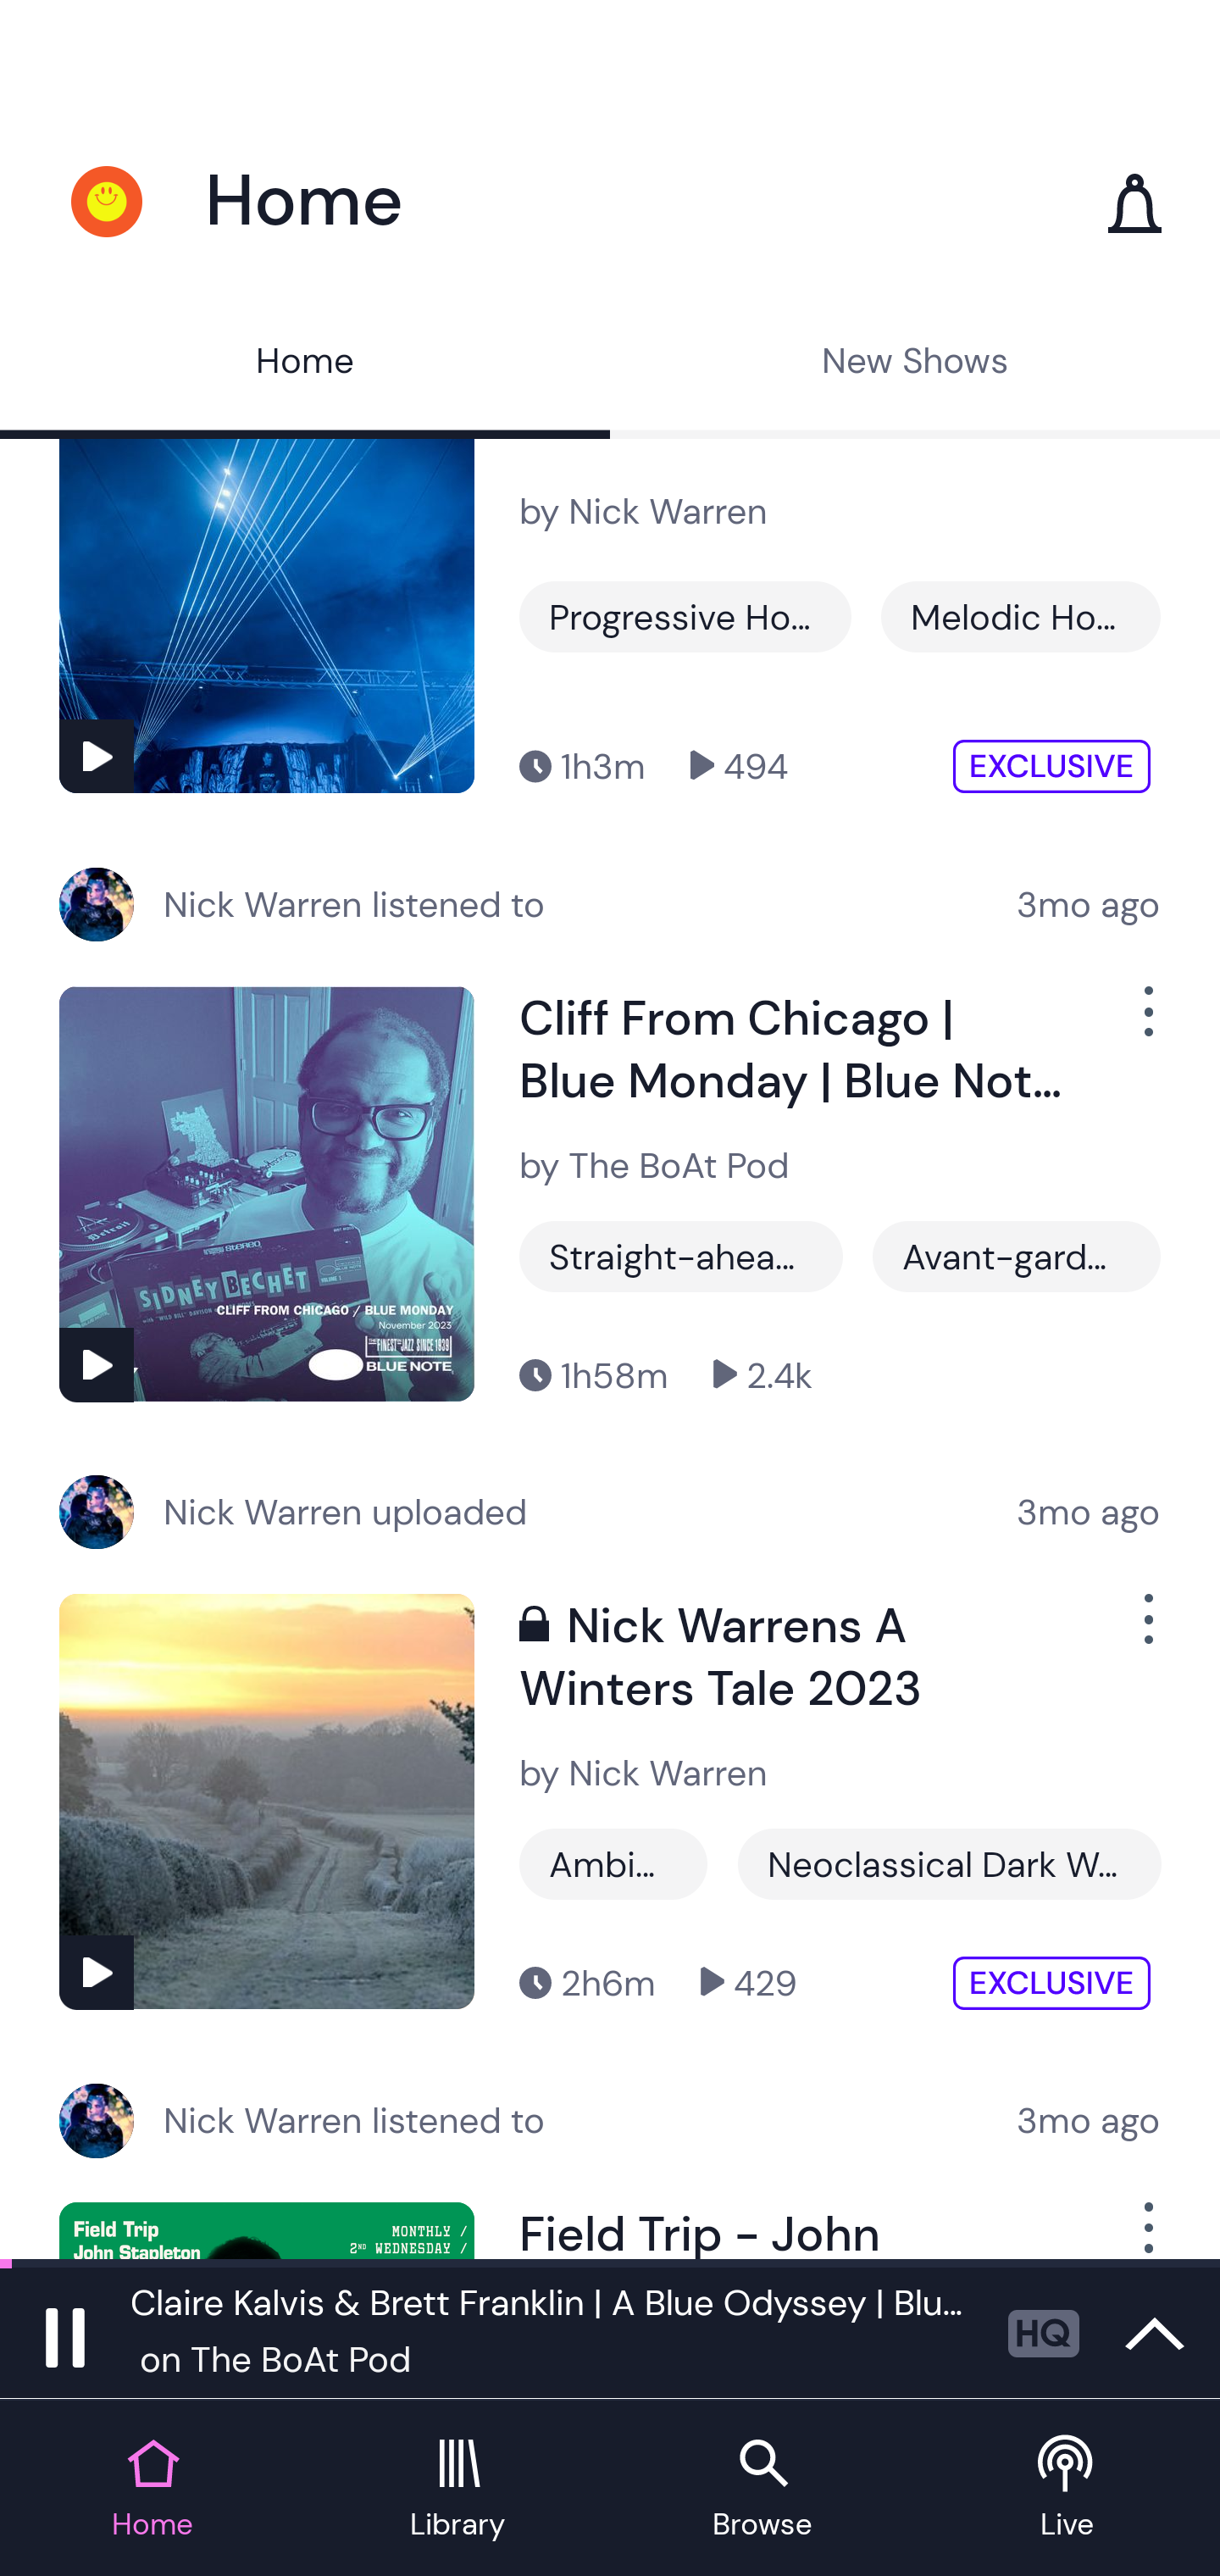 The height and width of the screenshot is (2576, 1220). I want to click on Straight-ahead Jazz, so click(681, 1257).